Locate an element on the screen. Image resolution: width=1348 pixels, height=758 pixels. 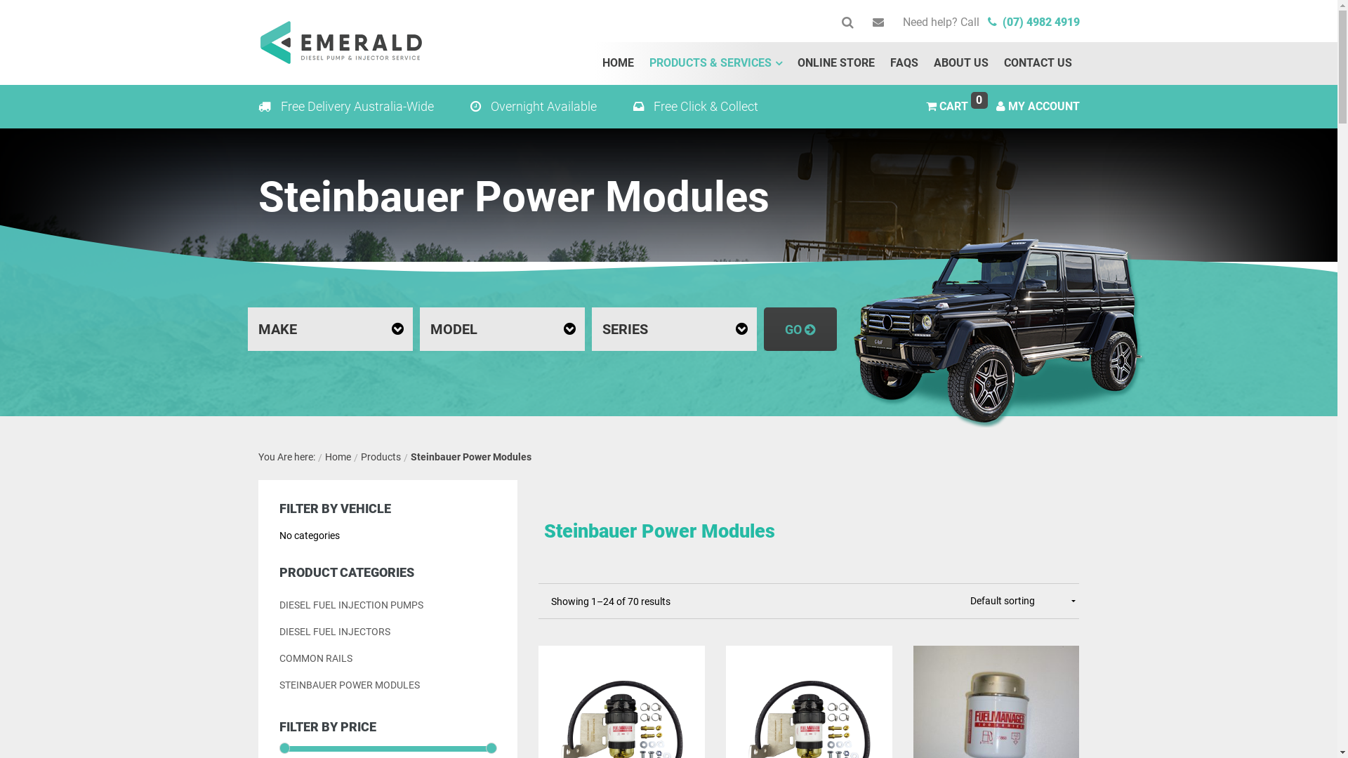
COMMON RAILS is located at coordinates (316, 658).